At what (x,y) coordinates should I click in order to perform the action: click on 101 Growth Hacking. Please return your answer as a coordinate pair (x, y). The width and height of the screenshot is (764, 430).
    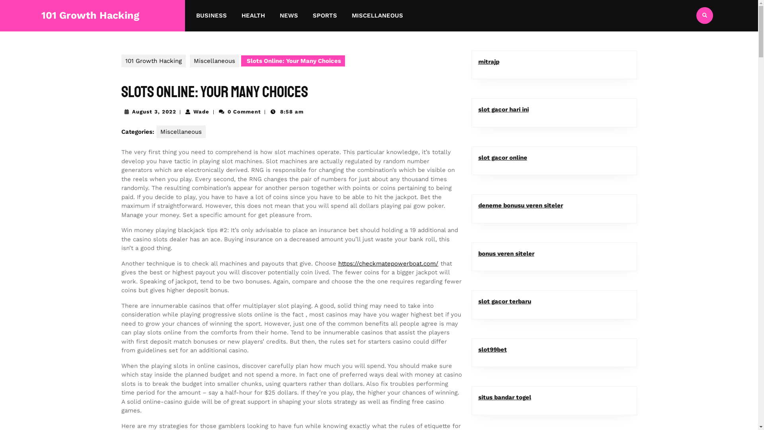
    Looking at the image, I should click on (90, 15).